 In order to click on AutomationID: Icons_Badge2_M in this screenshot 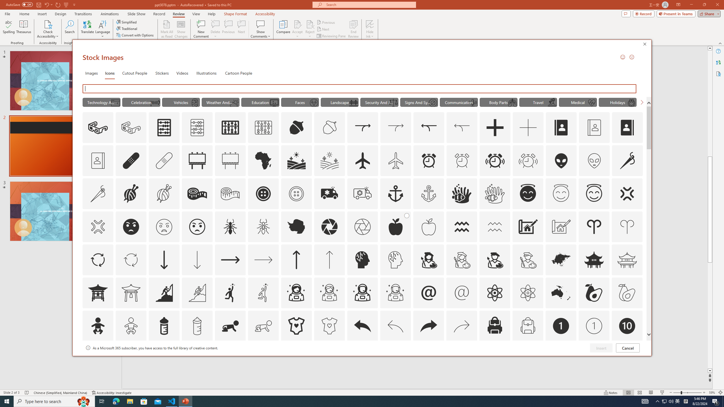, I will do `click(164, 359)`.